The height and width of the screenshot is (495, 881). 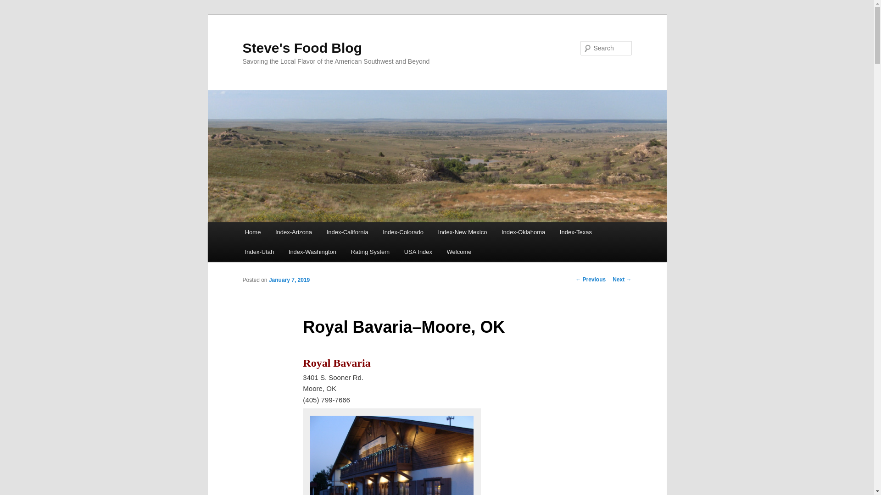 What do you see at coordinates (302, 48) in the screenshot?
I see `Steve's Food Blog` at bounding box center [302, 48].